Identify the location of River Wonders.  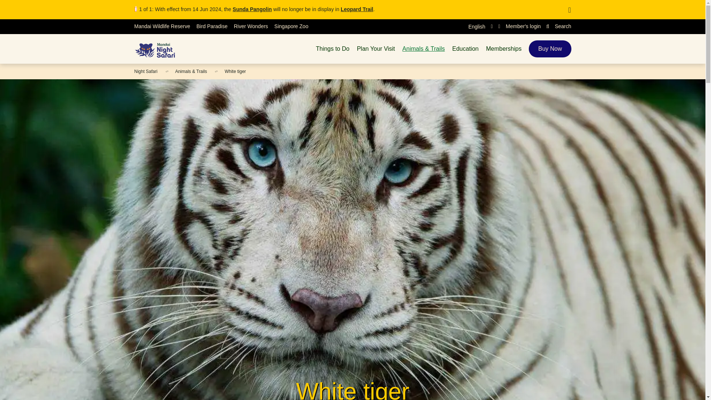
(251, 26).